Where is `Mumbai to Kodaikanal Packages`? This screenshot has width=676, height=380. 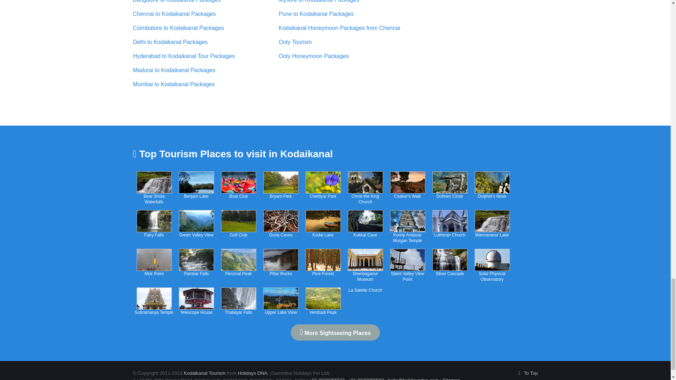
Mumbai to Kodaikanal Packages is located at coordinates (174, 84).